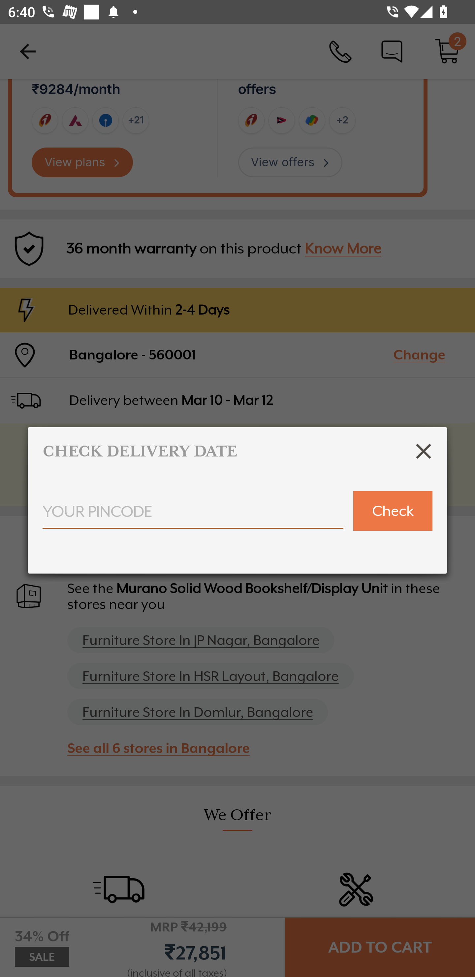 Image resolution: width=475 pixels, height=977 pixels. I want to click on , so click(424, 451).